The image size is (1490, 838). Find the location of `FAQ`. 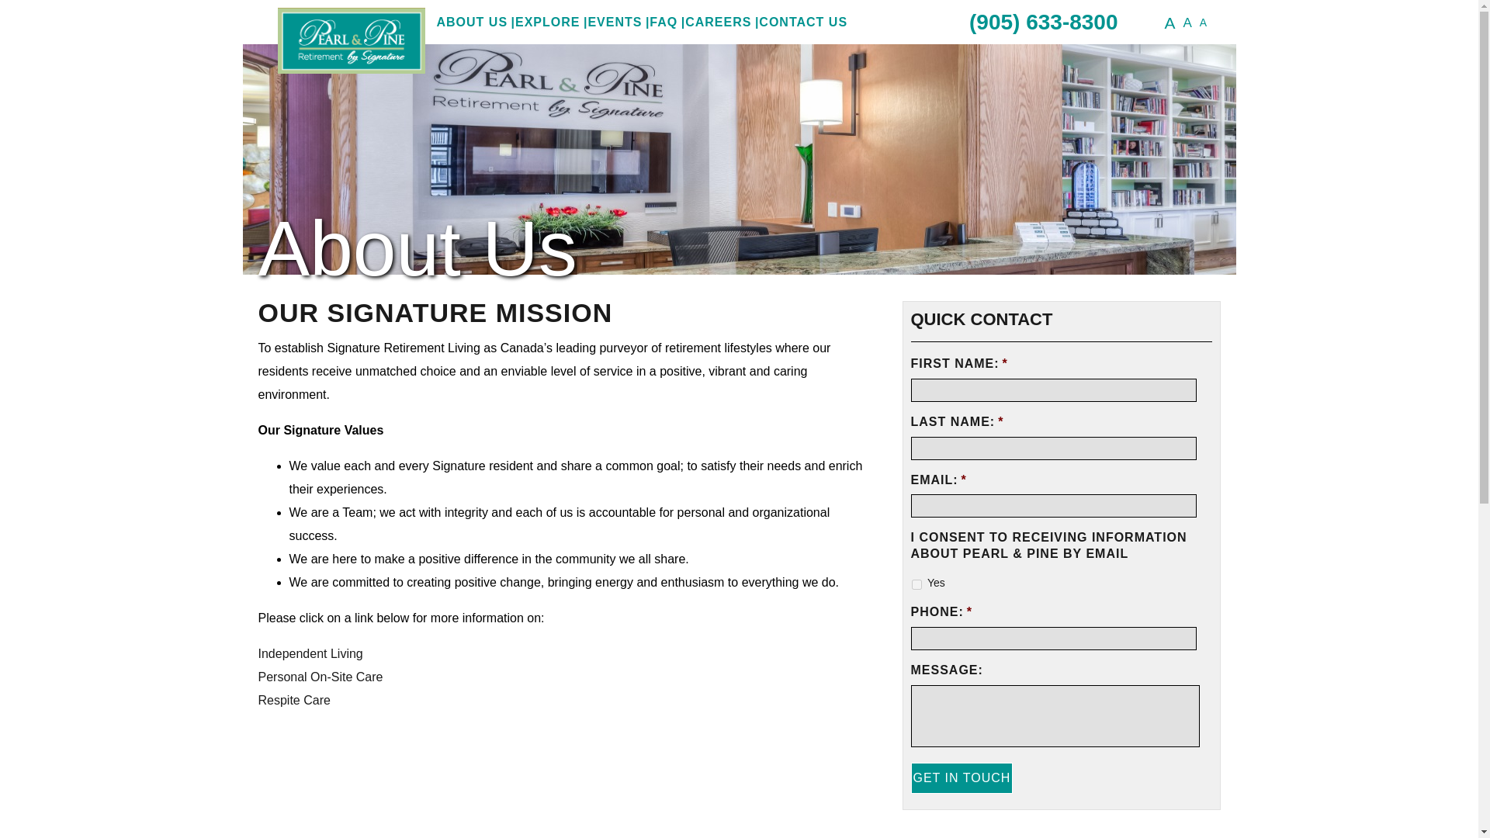

FAQ is located at coordinates (664, 22).